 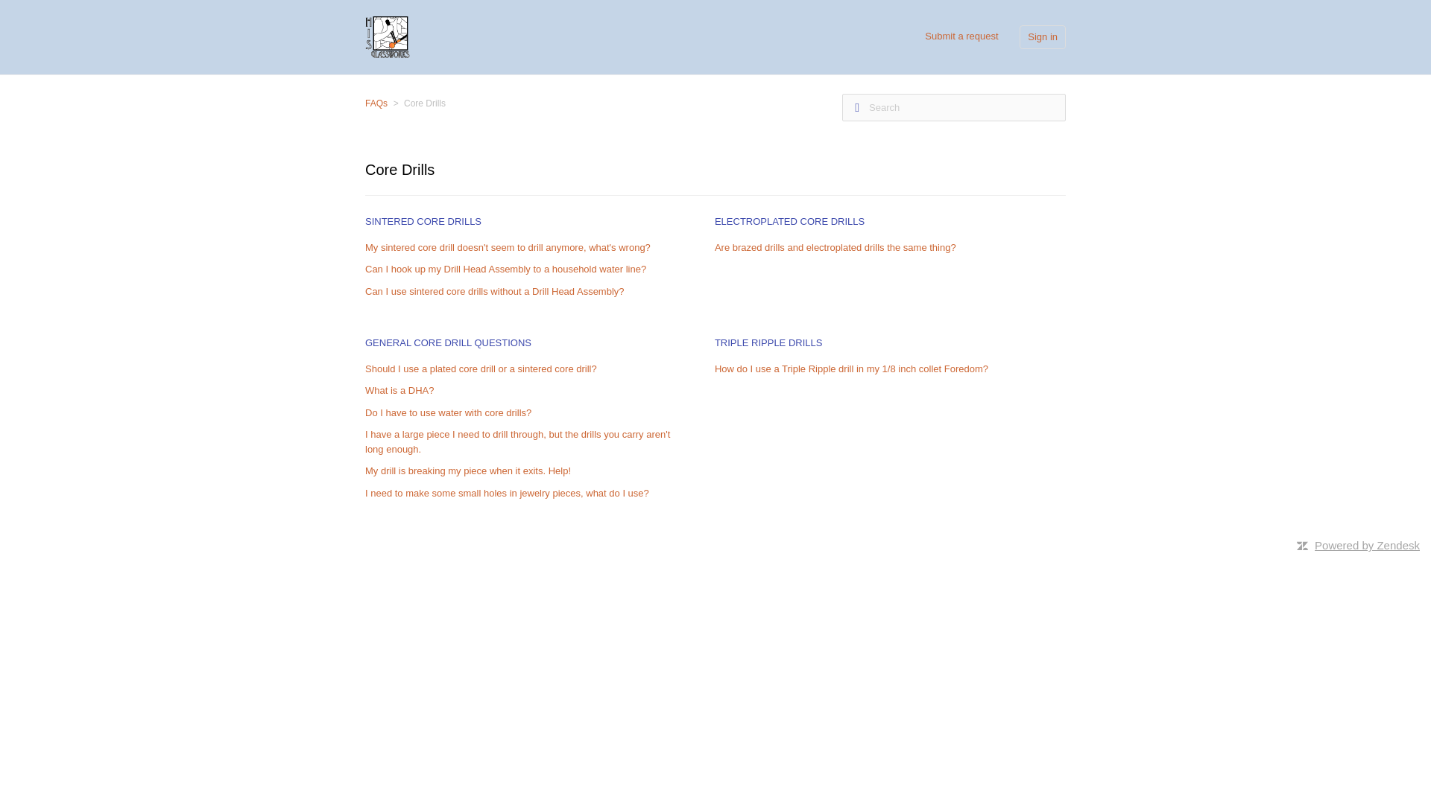 What do you see at coordinates (961, 36) in the screenshot?
I see `Submit a request` at bounding box center [961, 36].